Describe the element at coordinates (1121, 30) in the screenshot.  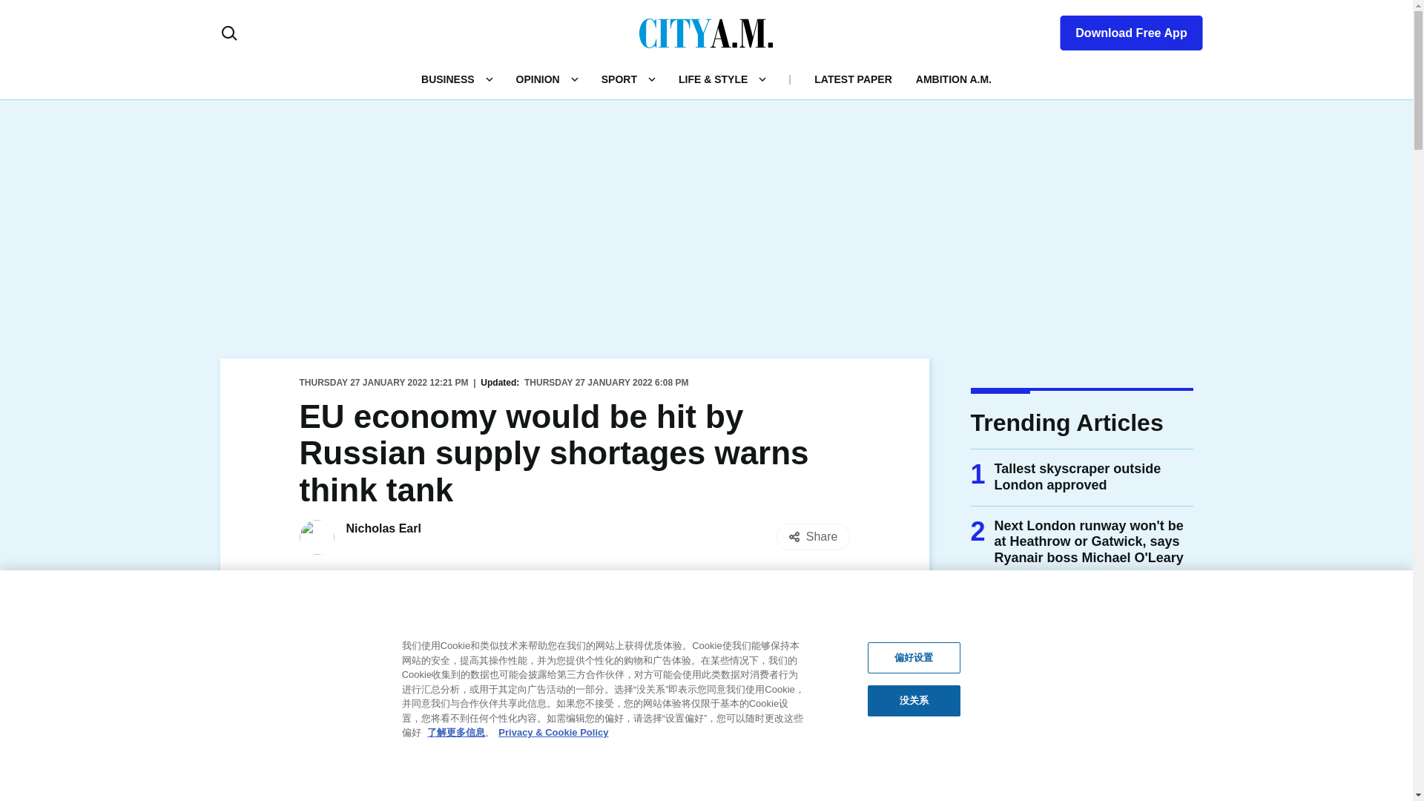
I see `Download Free App` at that location.